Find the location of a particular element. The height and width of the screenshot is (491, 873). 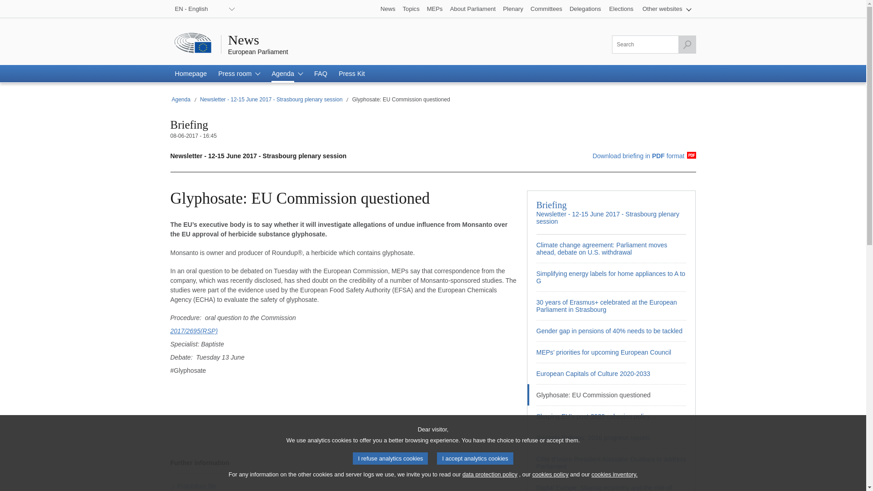

I refuse analytics cookies is located at coordinates (390, 458).